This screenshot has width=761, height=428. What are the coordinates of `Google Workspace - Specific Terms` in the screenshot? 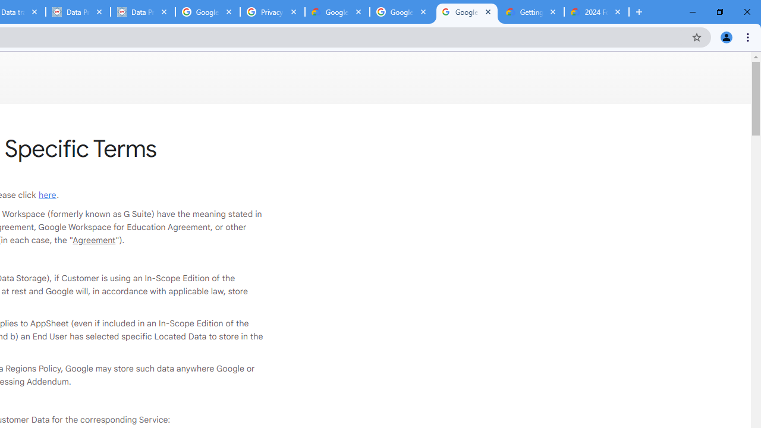 It's located at (402, 12).